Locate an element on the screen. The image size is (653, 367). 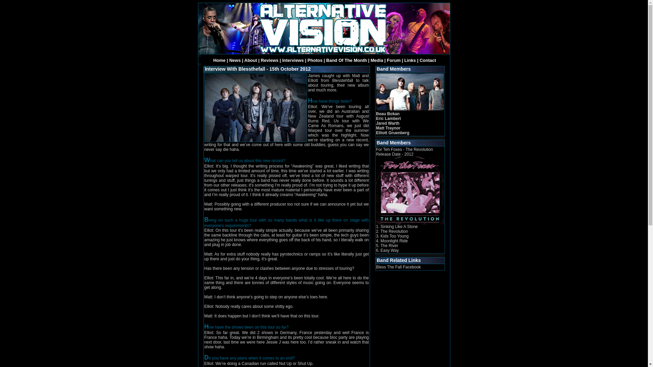
Bless The Fall Facebook is located at coordinates (399, 267).